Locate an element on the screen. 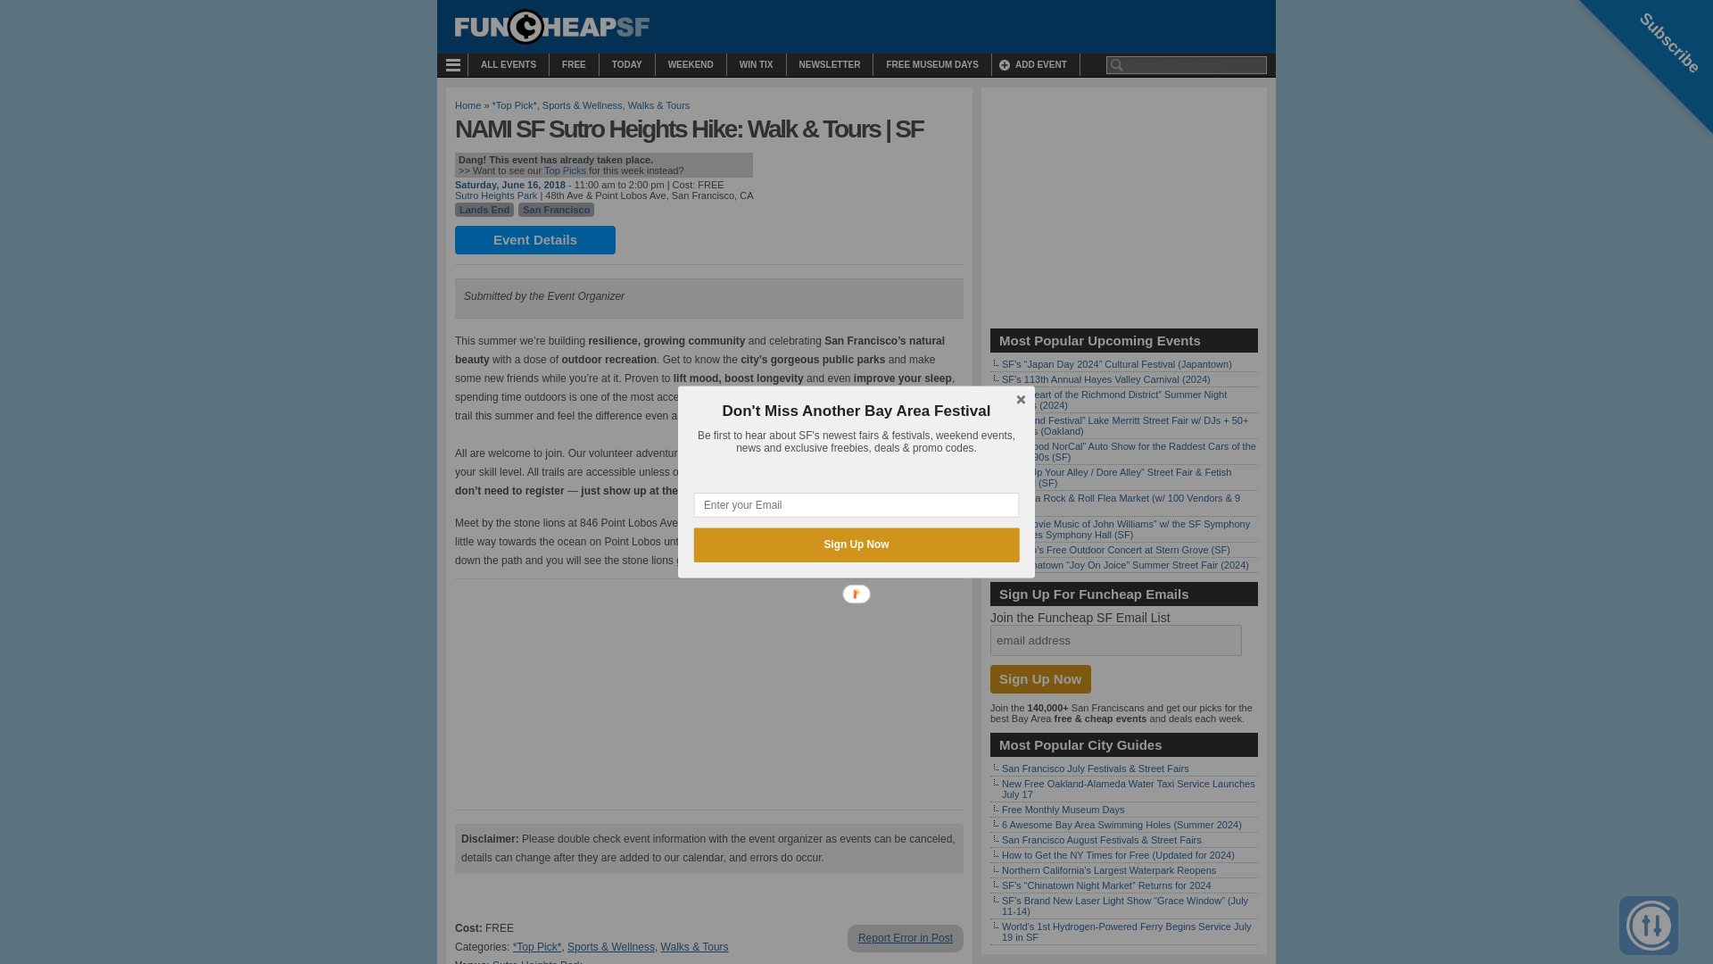  Sub-Menu Toggle is located at coordinates (457, 65).